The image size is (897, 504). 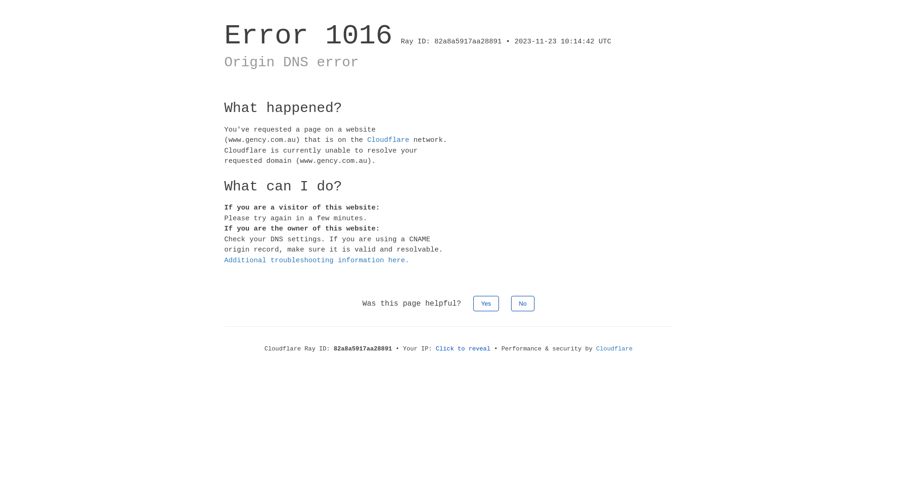 I want to click on No, so click(x=523, y=303).